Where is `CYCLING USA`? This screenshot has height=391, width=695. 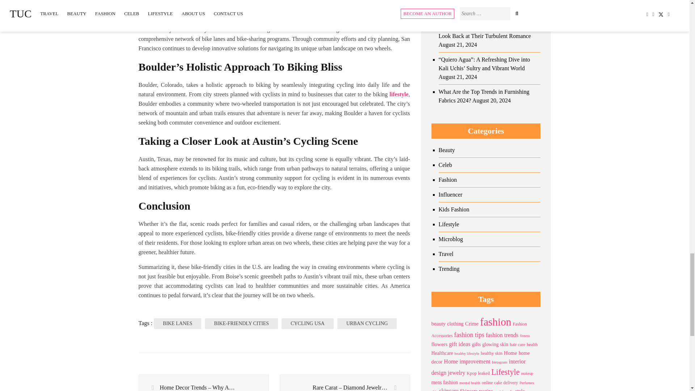 CYCLING USA is located at coordinates (307, 324).